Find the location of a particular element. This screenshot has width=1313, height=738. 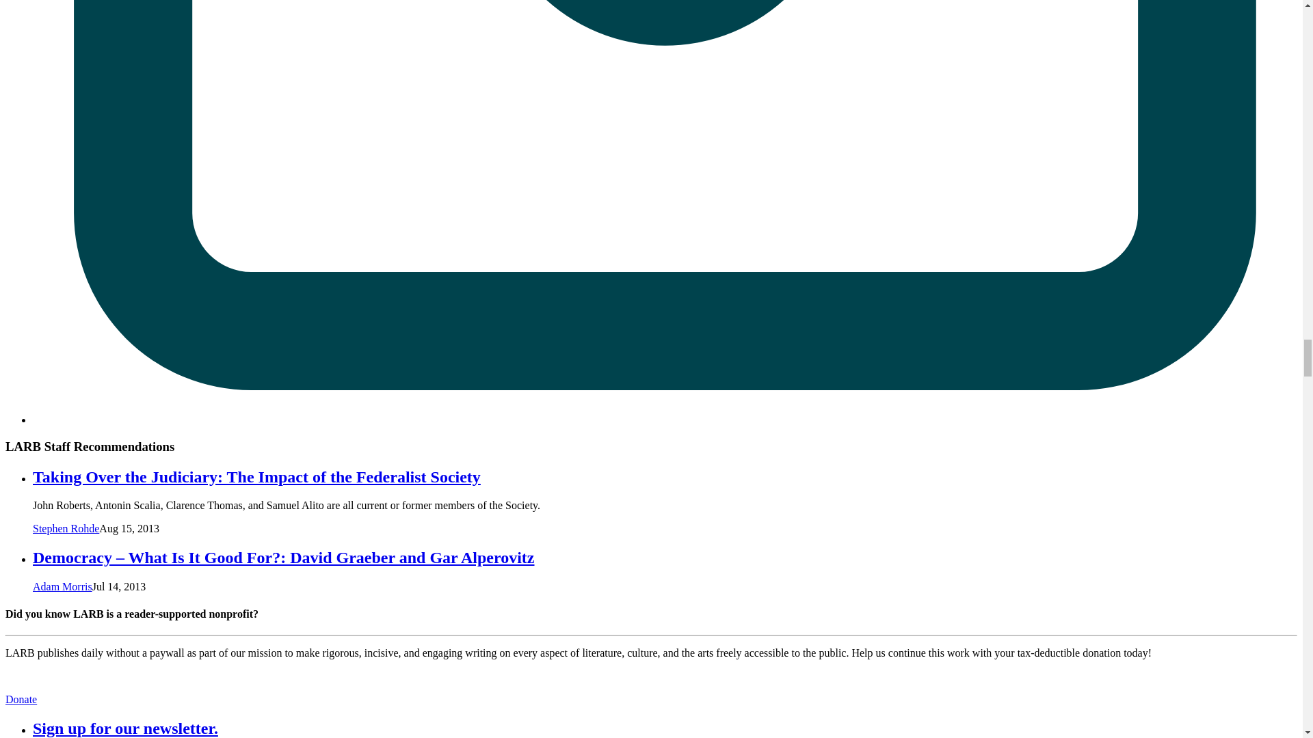

Sign up for our newsletter. is located at coordinates (125, 728).